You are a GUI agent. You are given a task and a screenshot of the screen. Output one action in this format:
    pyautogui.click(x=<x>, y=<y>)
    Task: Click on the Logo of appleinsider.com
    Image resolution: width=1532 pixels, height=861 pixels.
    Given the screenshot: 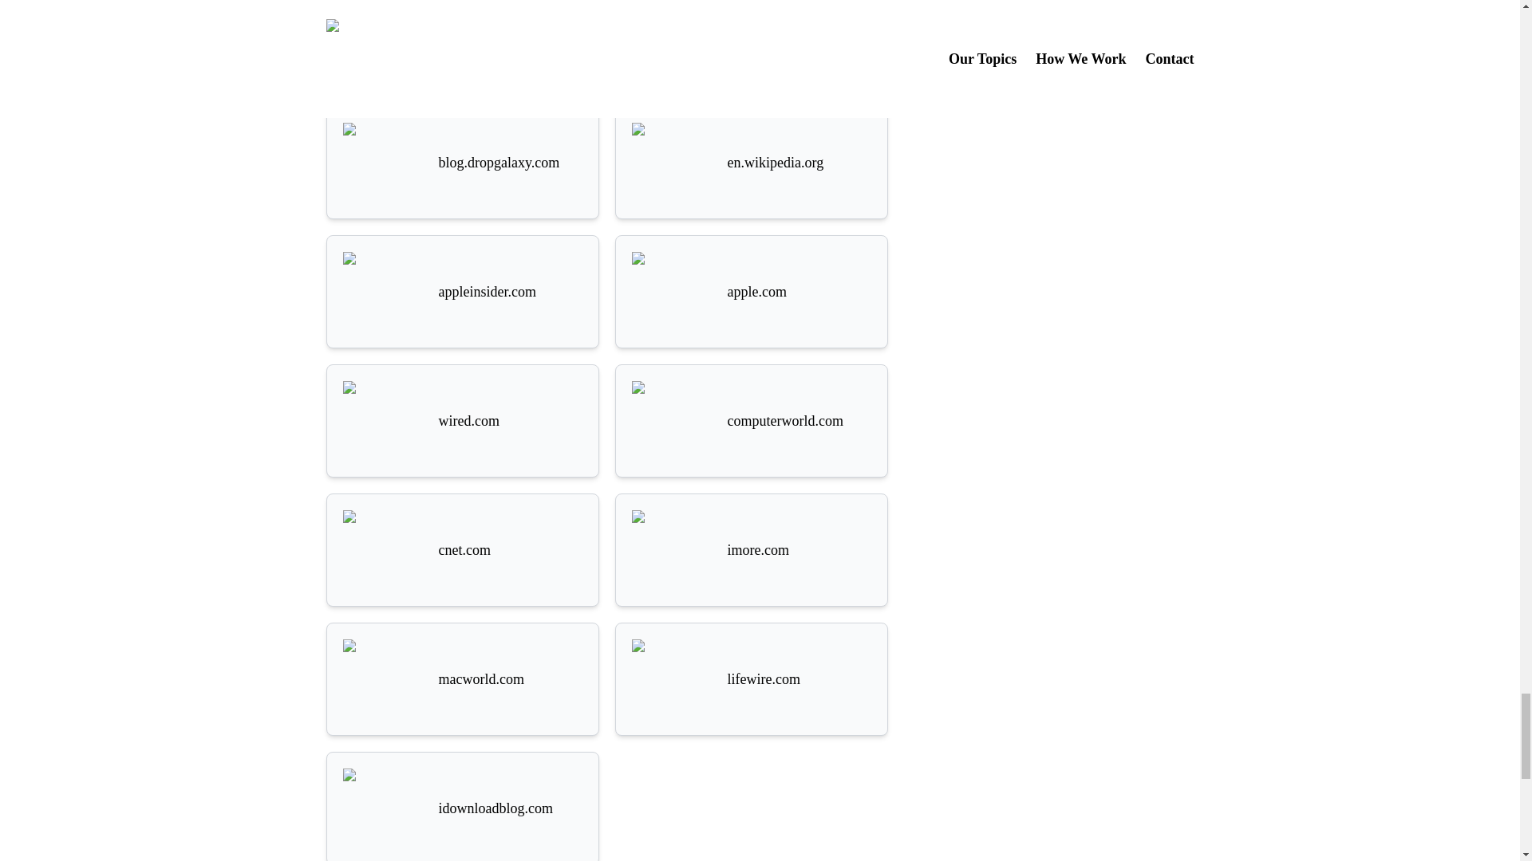 What is the action you would take?
    pyautogui.click(x=383, y=292)
    